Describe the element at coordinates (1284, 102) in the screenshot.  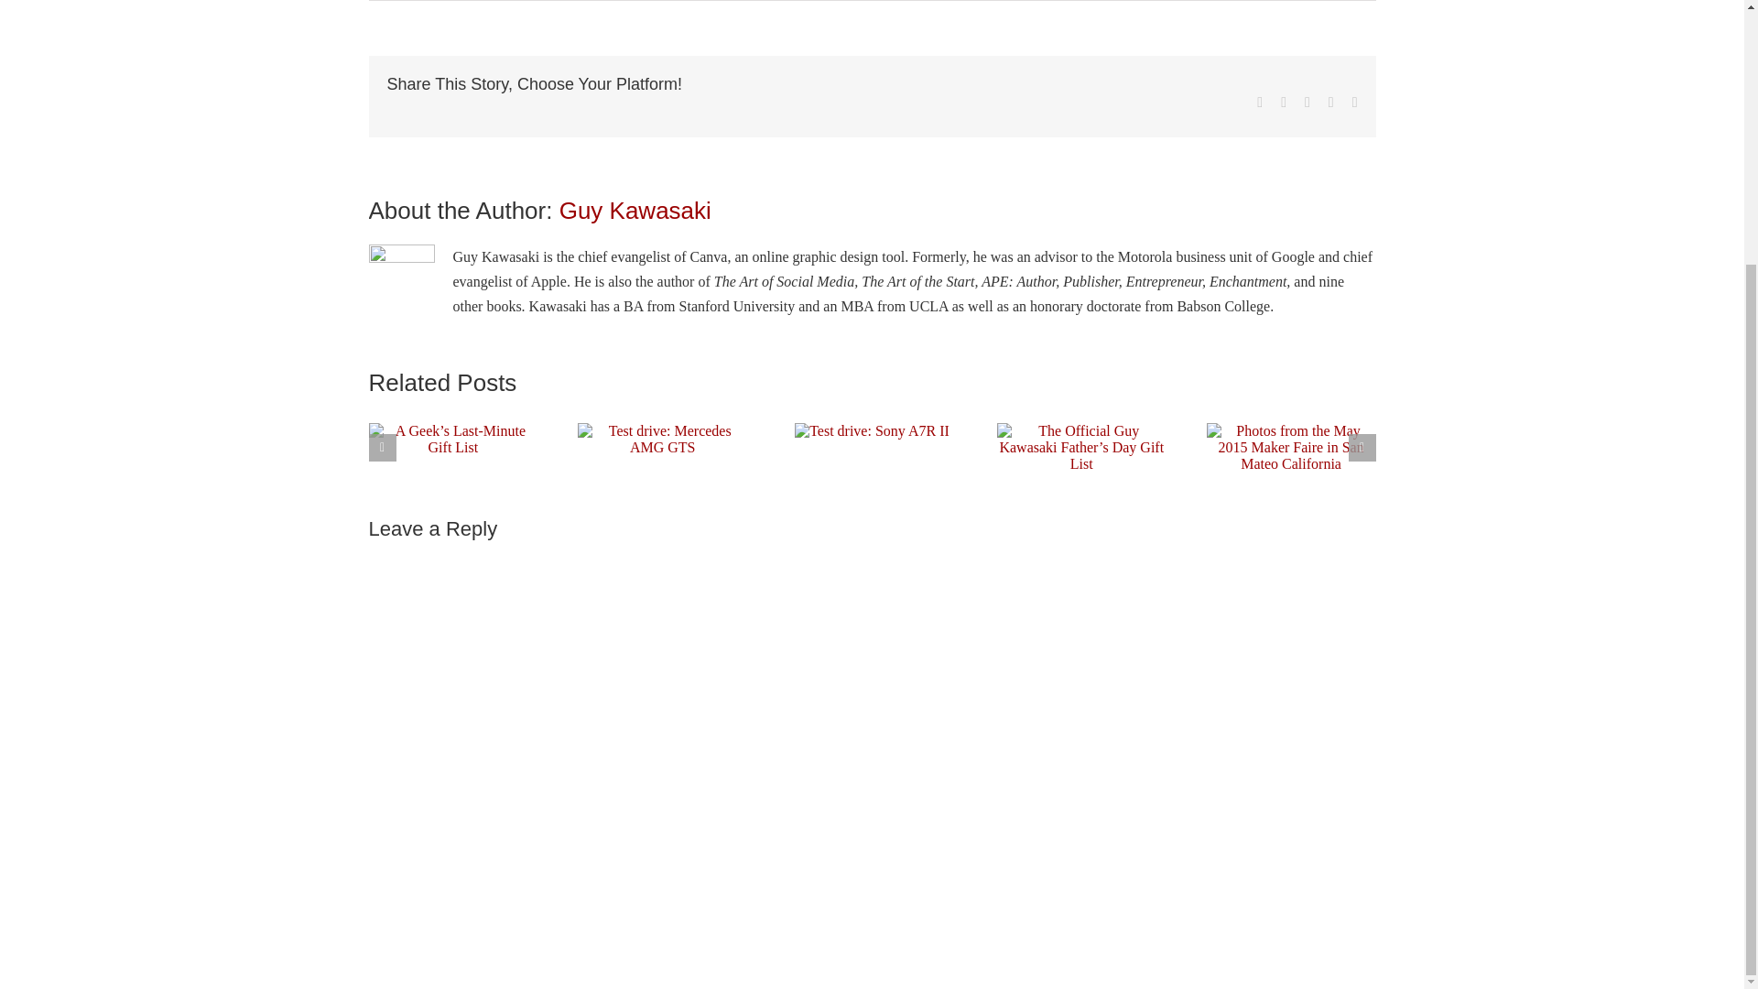
I see `X` at that location.